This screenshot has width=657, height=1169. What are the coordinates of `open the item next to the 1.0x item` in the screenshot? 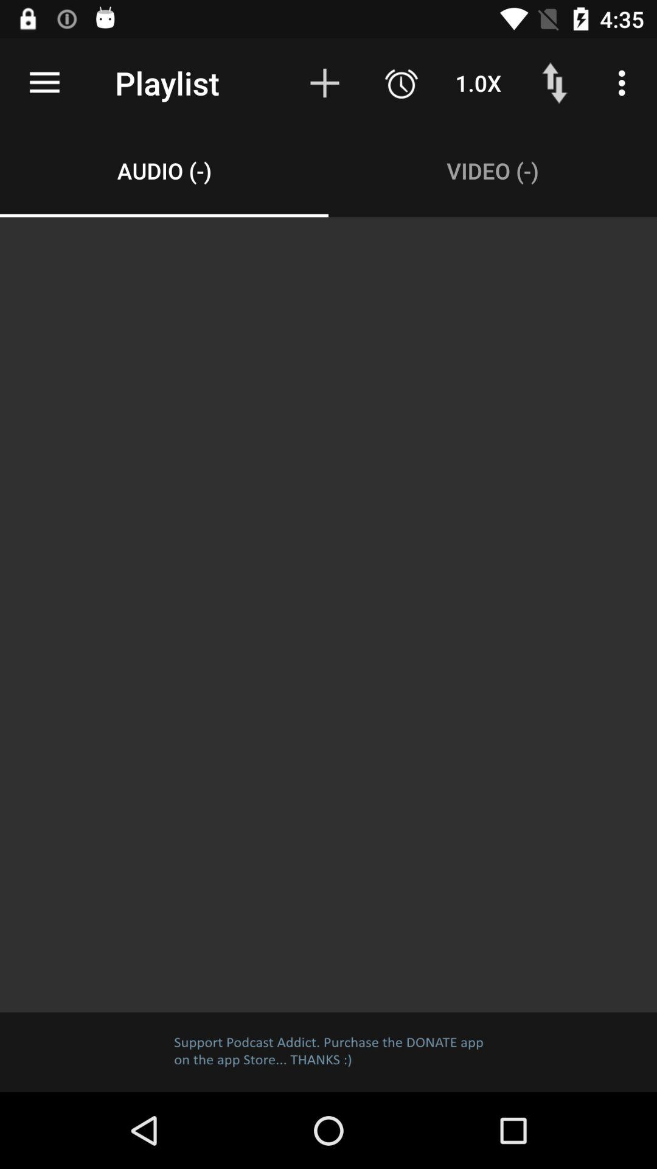 It's located at (555, 83).